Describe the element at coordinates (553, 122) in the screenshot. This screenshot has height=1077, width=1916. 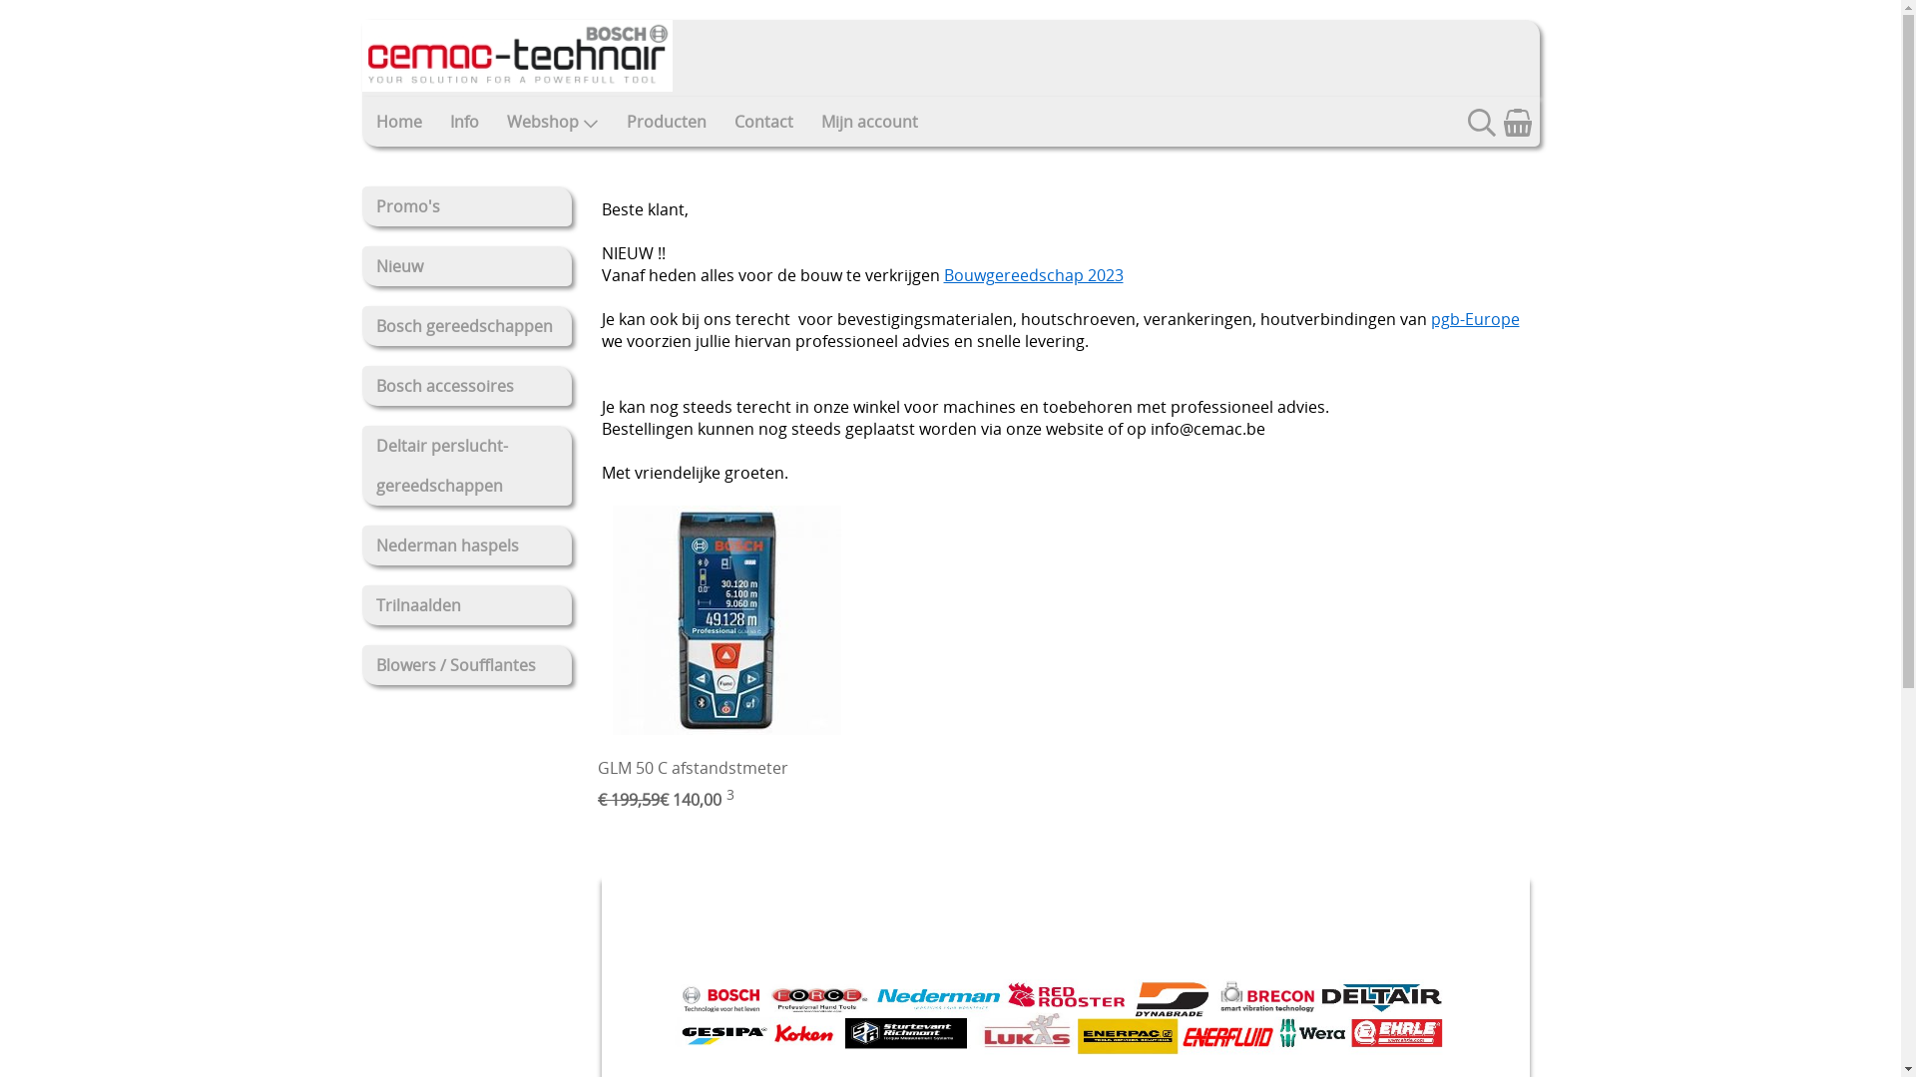
I see `Webshop` at that location.